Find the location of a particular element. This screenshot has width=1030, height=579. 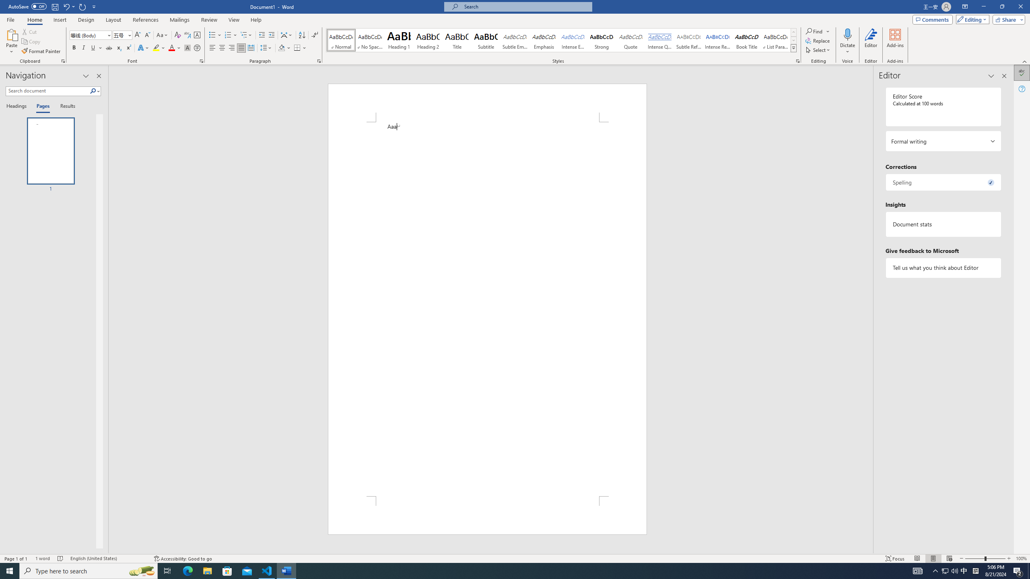

Editor is located at coordinates (1022, 73).